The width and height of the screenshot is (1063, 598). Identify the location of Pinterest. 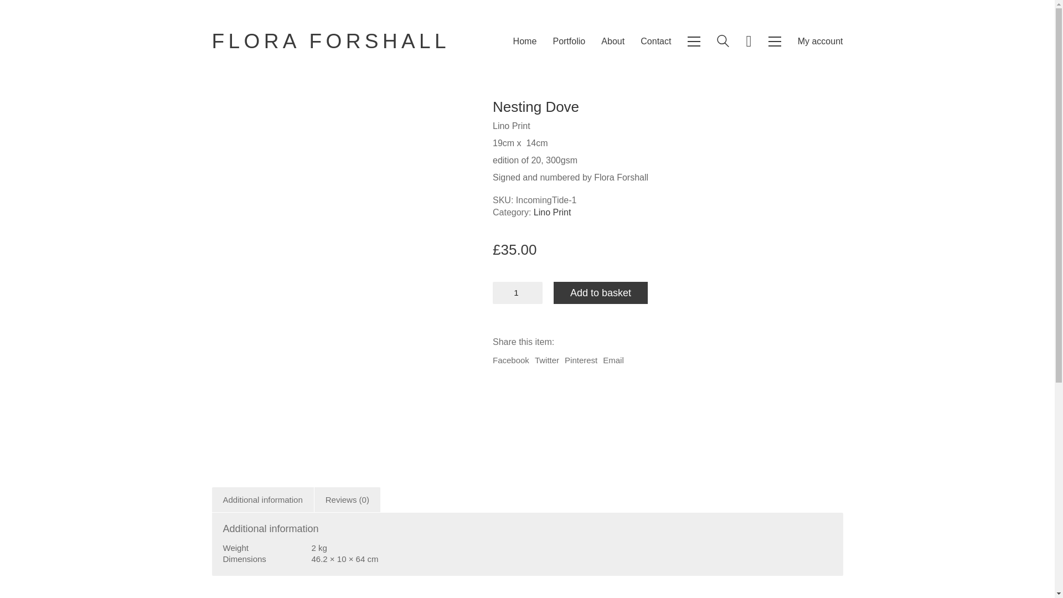
(581, 360).